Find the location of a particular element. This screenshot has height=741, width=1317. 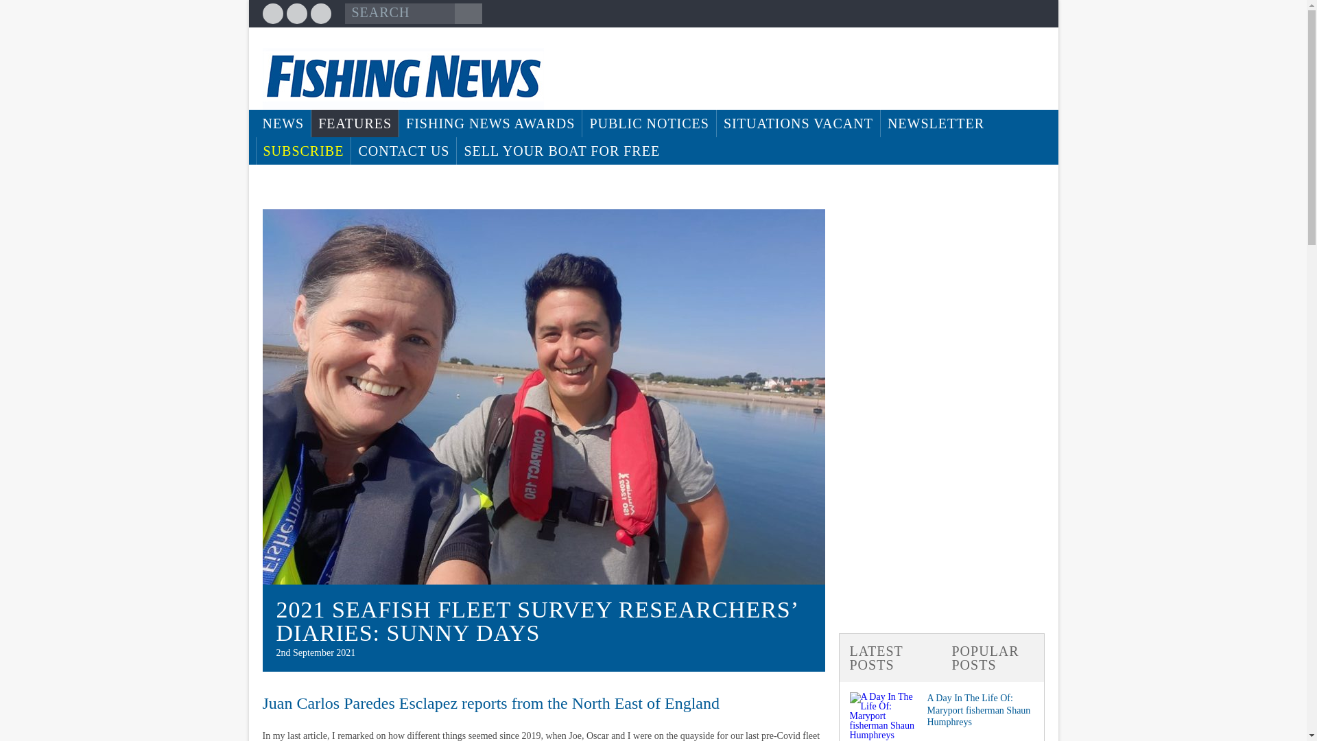

PUBLIC NOTICES is located at coordinates (649, 123).